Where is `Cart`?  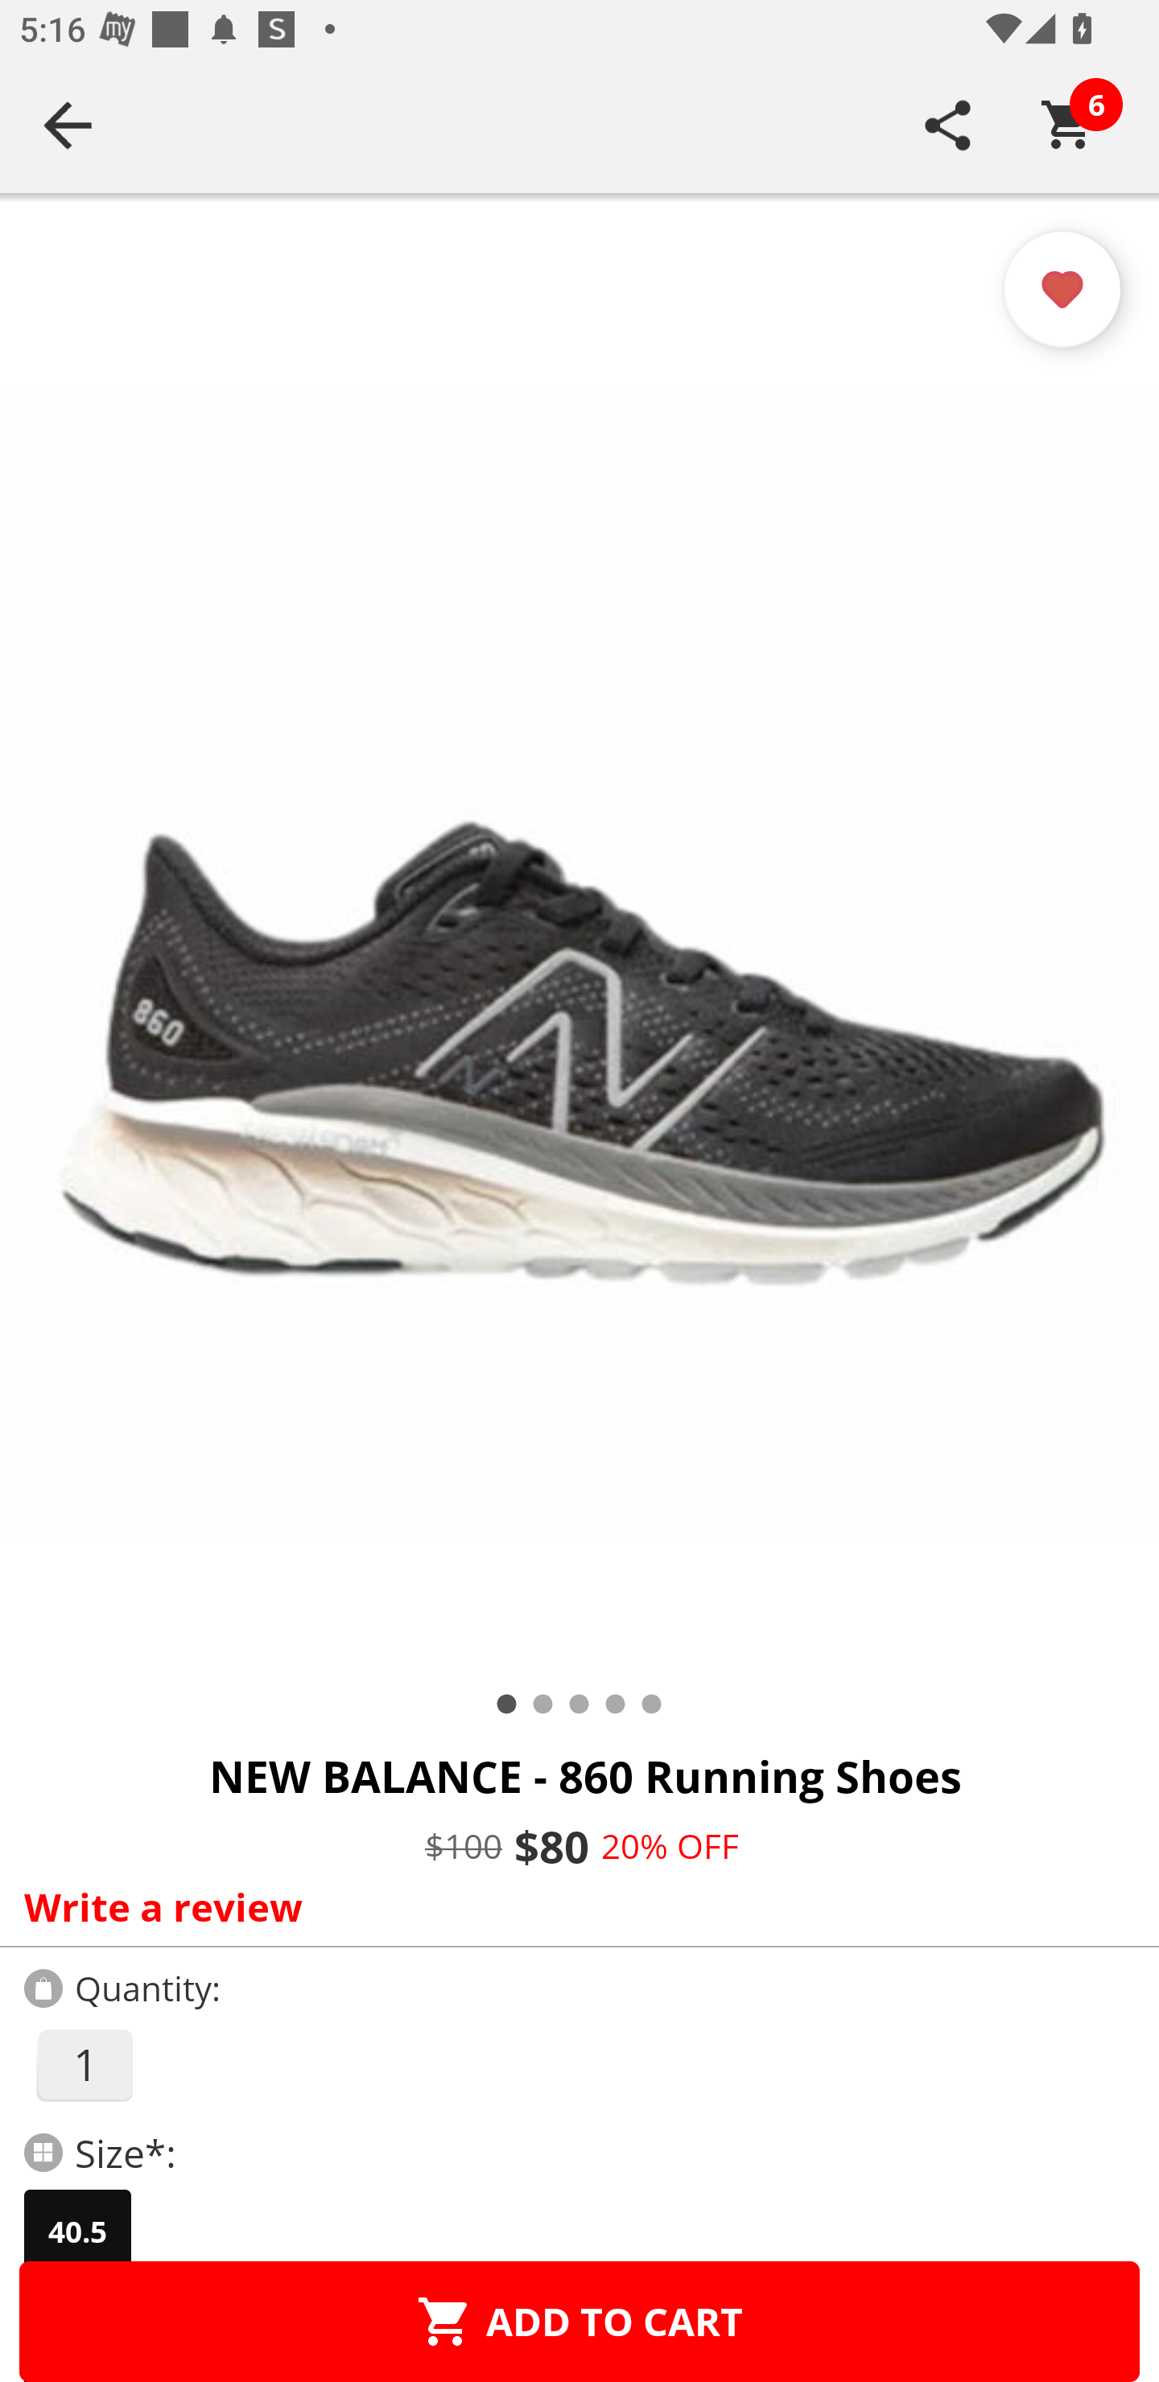
Cart is located at coordinates (1068, 125).